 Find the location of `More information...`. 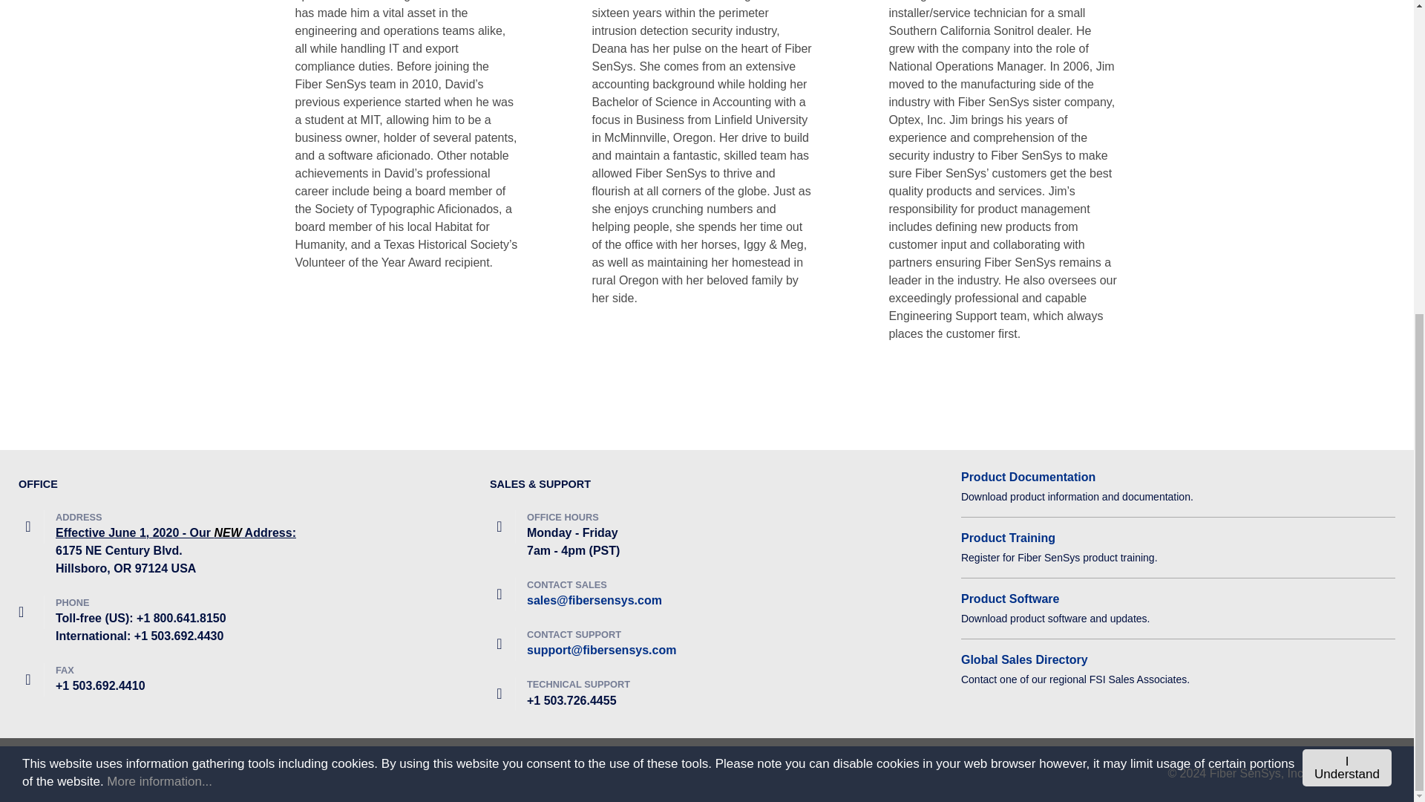

More information... is located at coordinates (160, 326).